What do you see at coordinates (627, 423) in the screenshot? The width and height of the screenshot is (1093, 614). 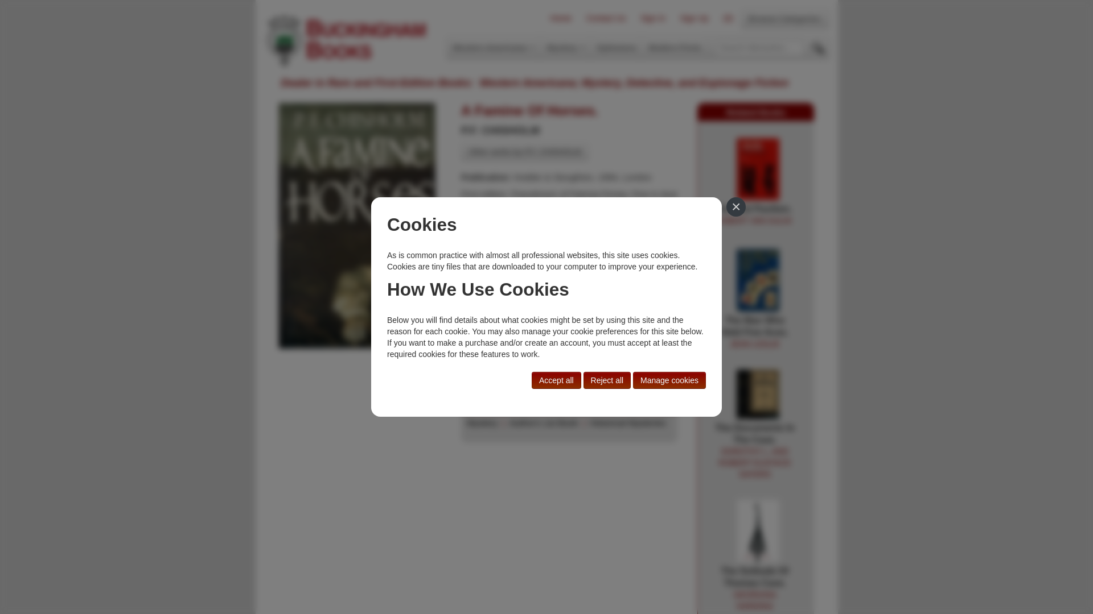 I see `Historical Mysteries` at bounding box center [627, 423].